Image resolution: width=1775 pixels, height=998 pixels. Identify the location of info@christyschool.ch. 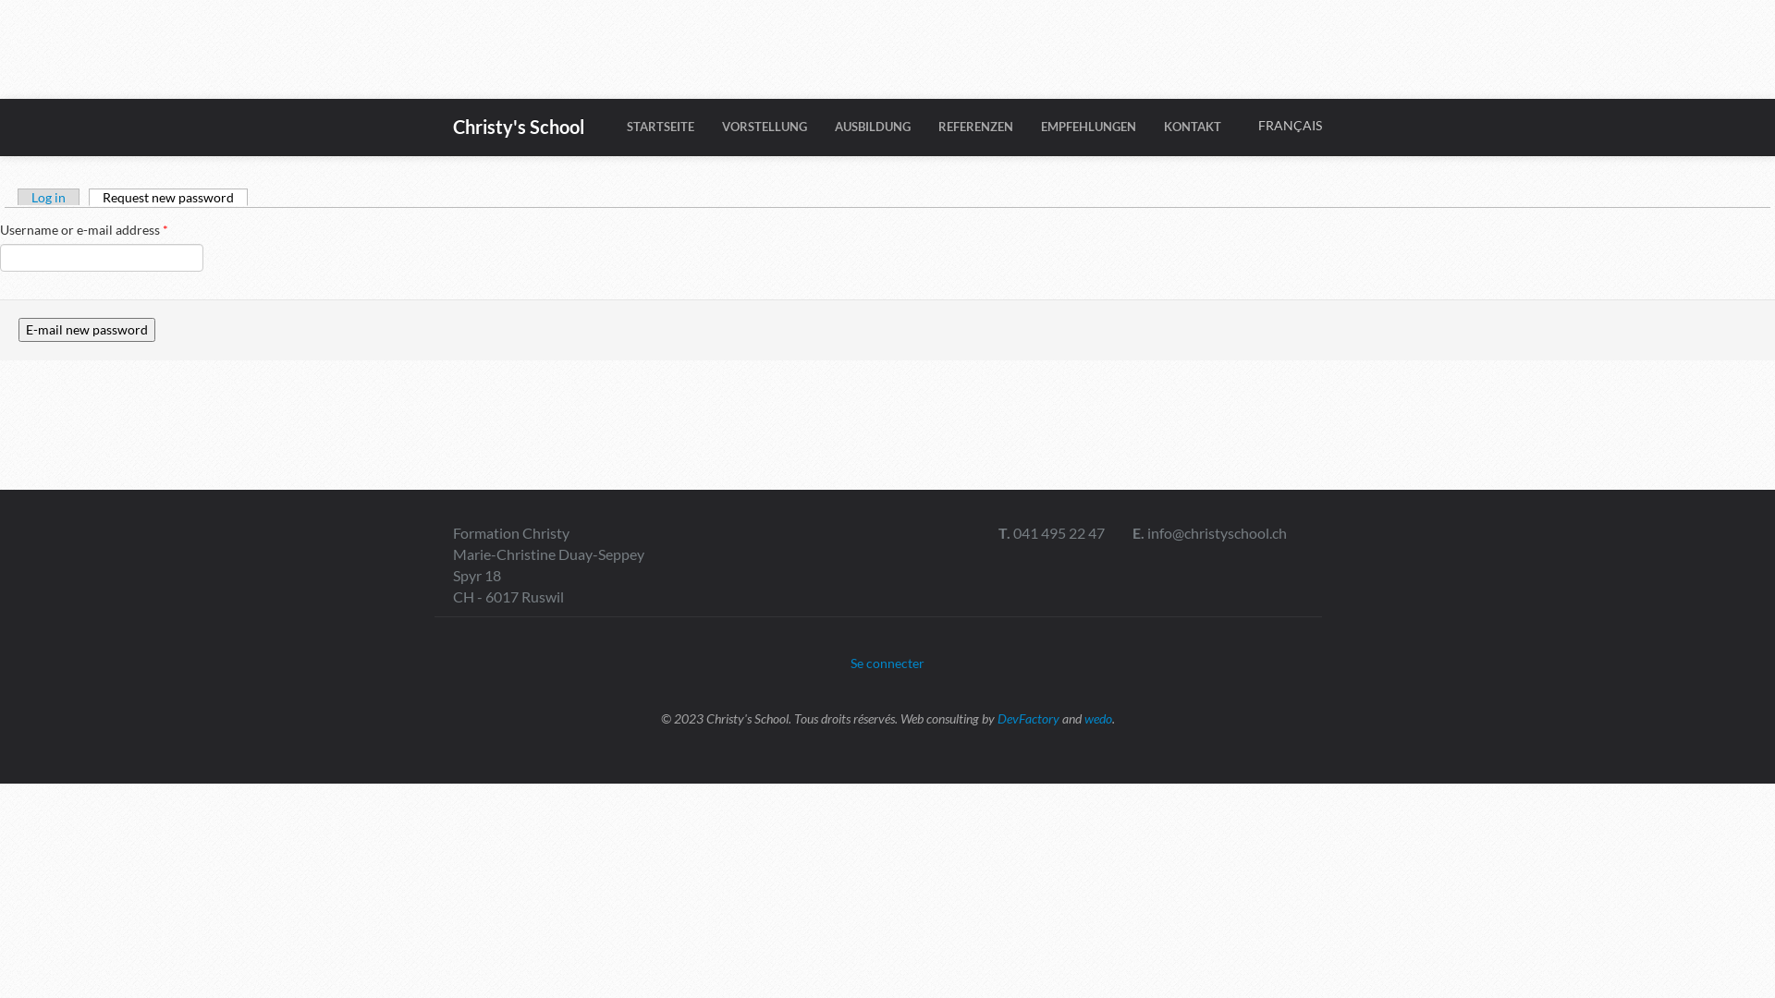
(1217, 532).